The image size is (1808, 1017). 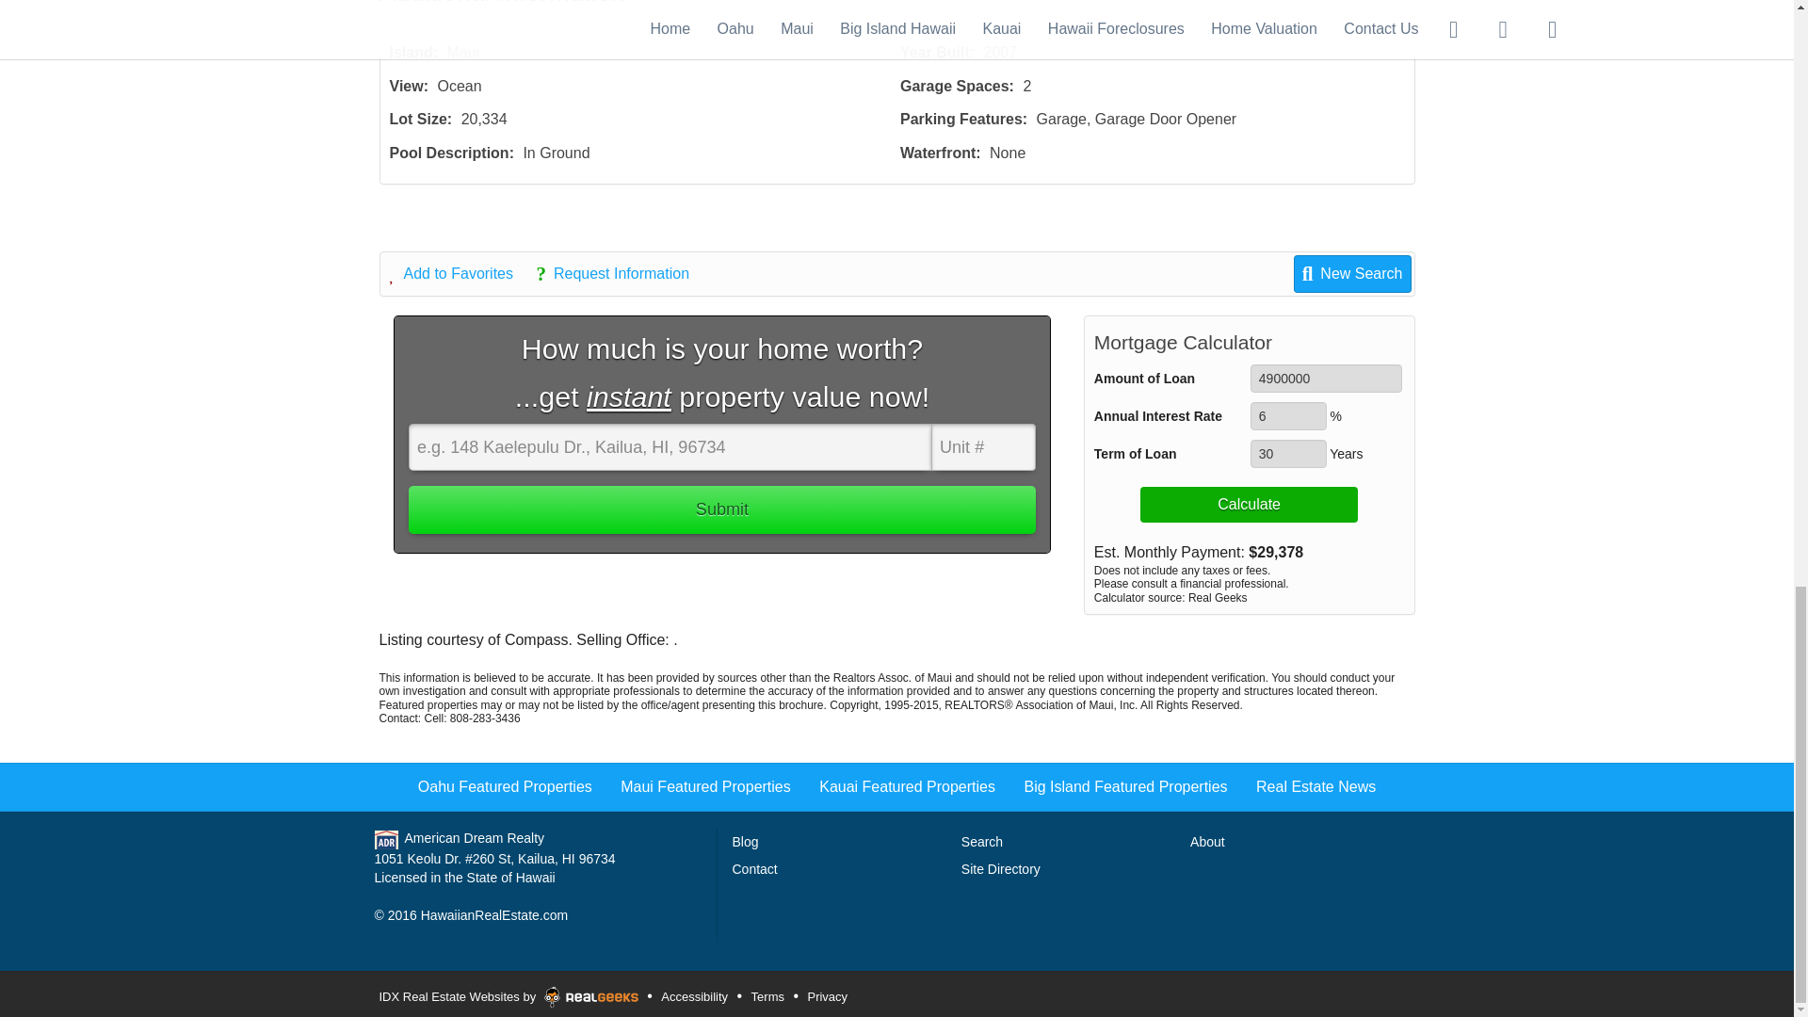 What do you see at coordinates (1326, 378) in the screenshot?
I see `4900000` at bounding box center [1326, 378].